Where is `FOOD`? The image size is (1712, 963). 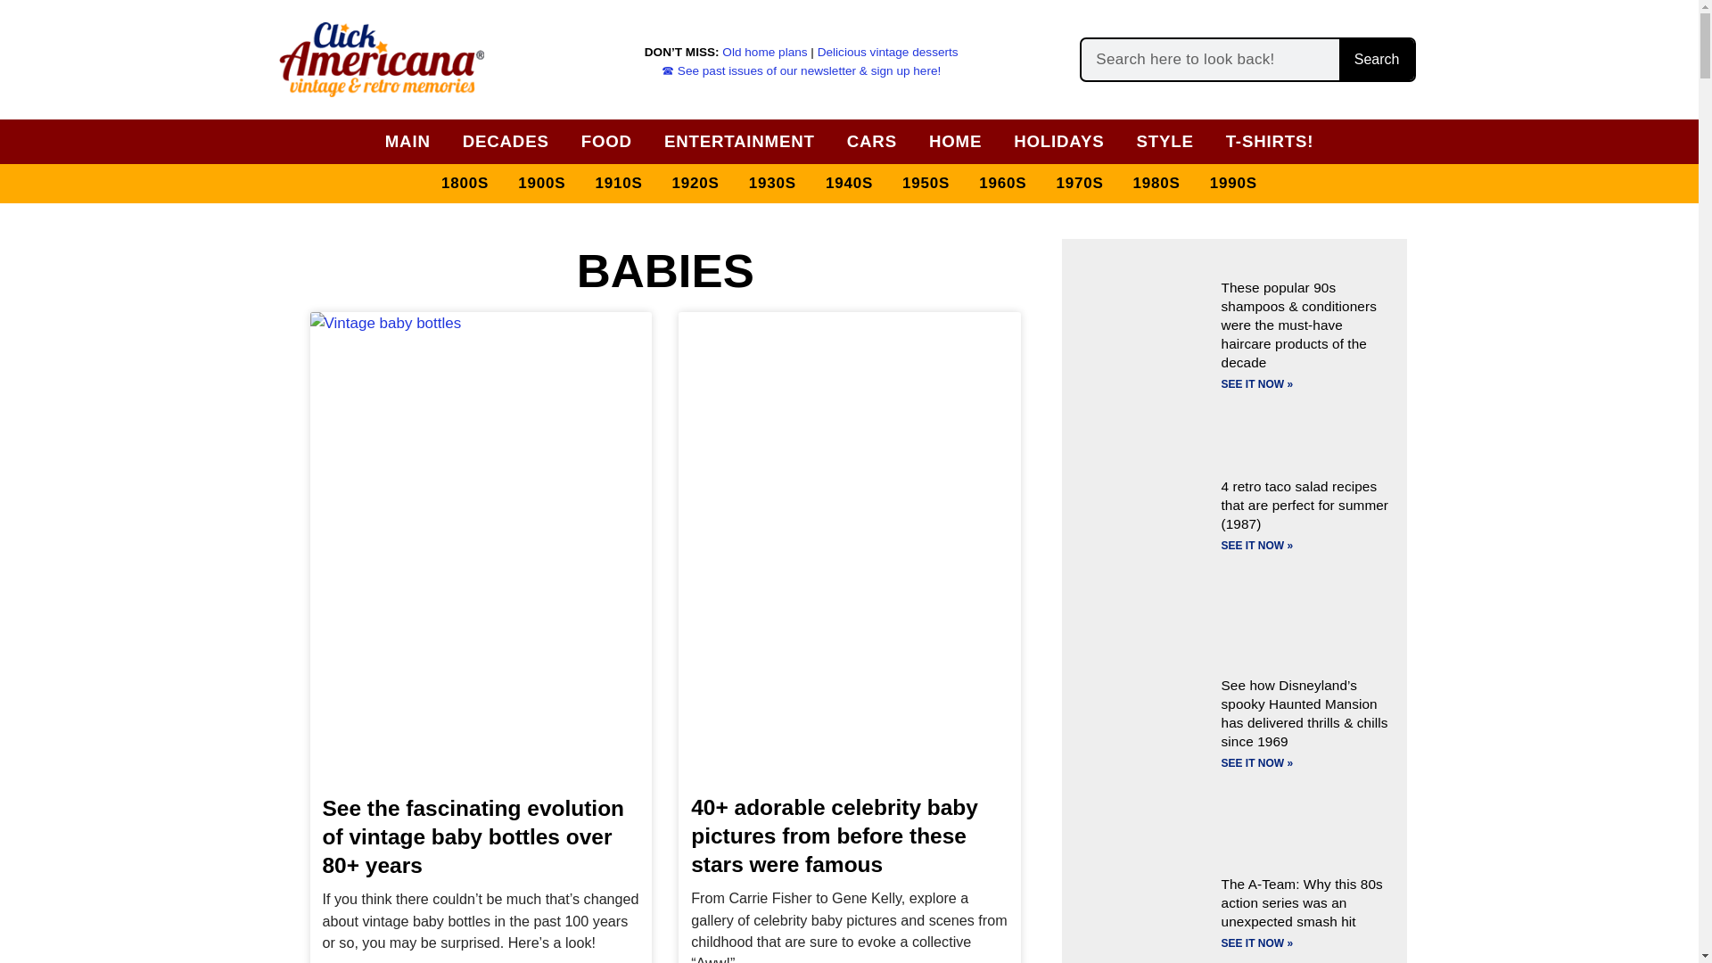
FOOD is located at coordinates (606, 141).